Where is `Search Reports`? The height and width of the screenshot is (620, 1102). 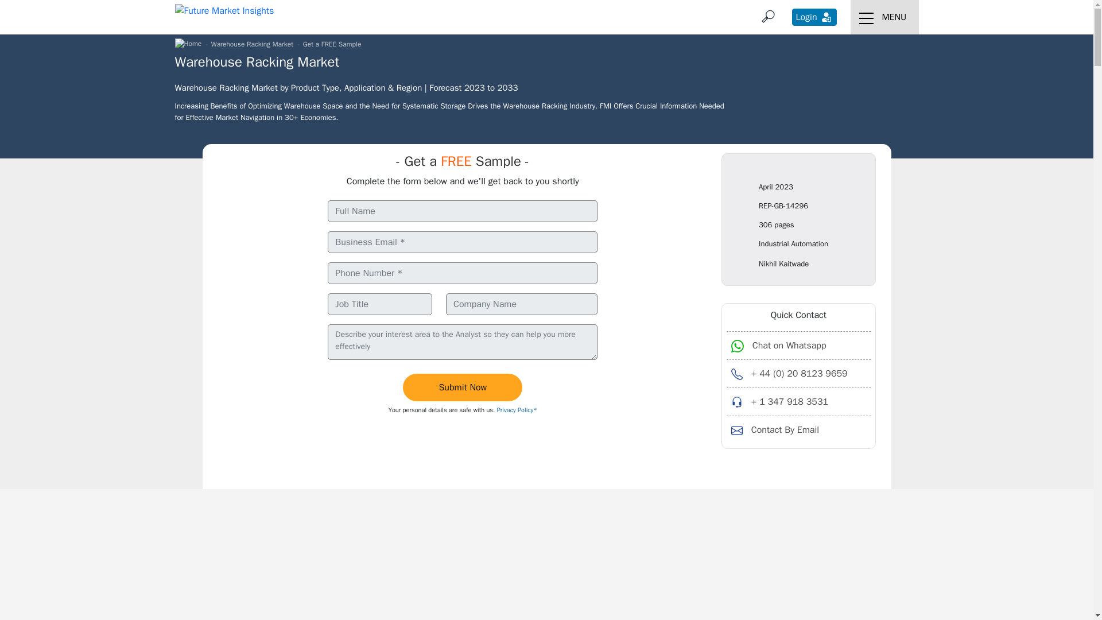 Search Reports is located at coordinates (768, 16).